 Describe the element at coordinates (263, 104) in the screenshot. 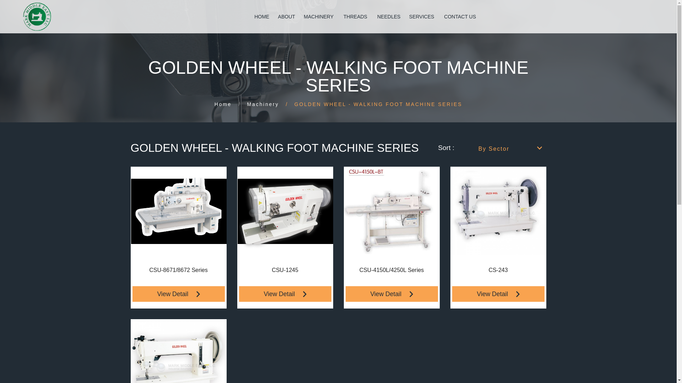

I see `Machinery` at that location.